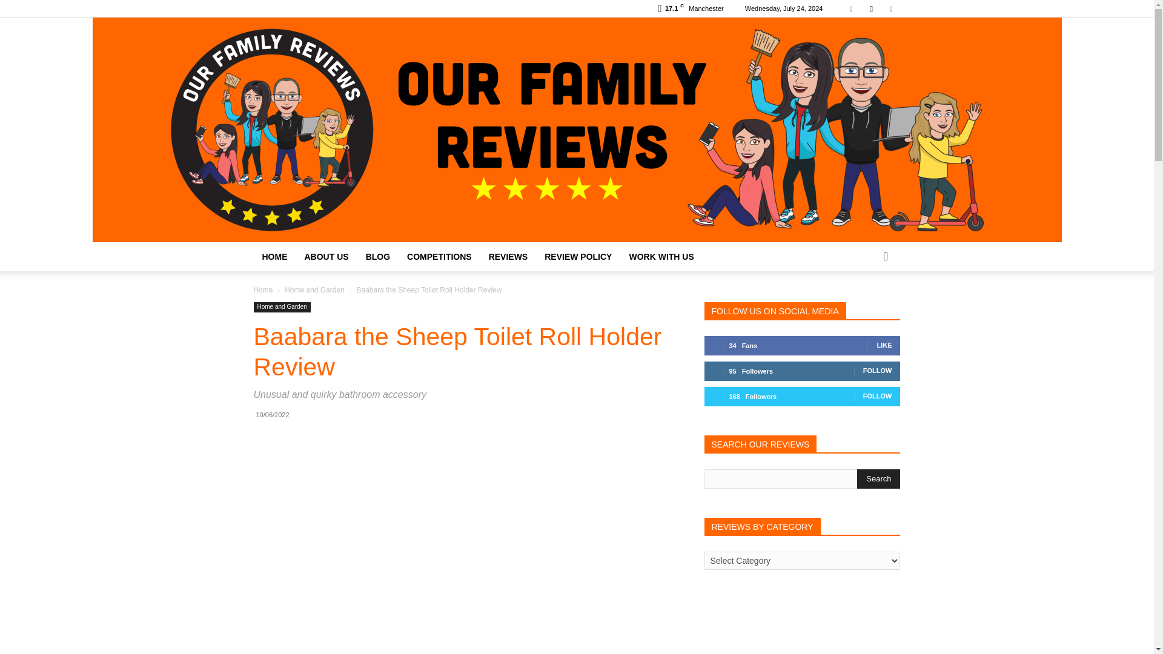 The image size is (1163, 654). Describe the element at coordinates (378, 257) in the screenshot. I see `BLOG` at that location.